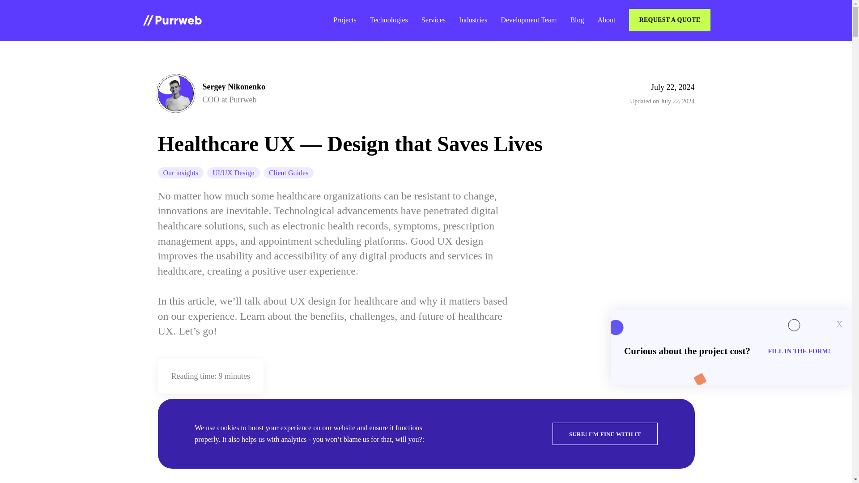 The width and height of the screenshot is (859, 483). I want to click on Development Team, so click(529, 20).